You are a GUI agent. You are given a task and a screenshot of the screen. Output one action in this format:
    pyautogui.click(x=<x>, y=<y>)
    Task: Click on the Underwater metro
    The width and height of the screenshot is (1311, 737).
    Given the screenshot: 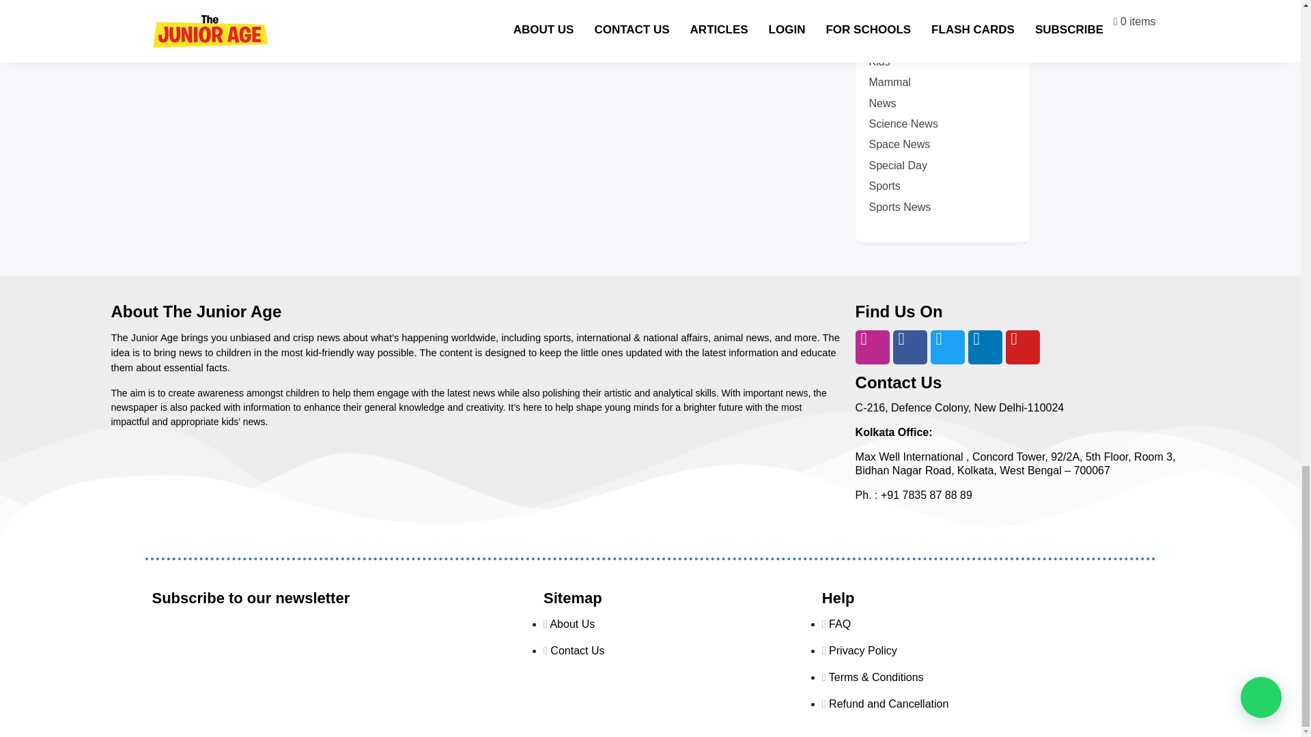 What is the action you would take?
    pyautogui.click(x=650, y=12)
    